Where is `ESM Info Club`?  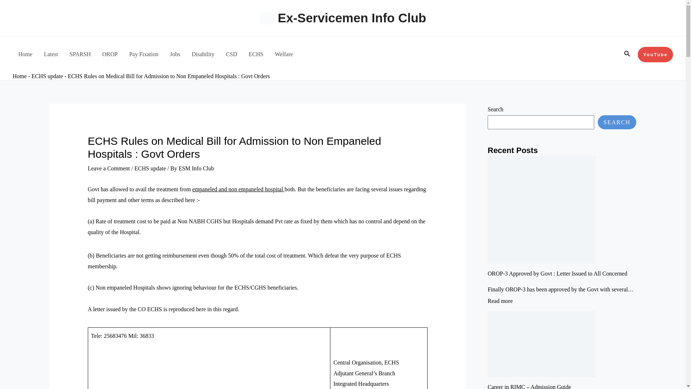
ESM Info Club is located at coordinates (196, 169).